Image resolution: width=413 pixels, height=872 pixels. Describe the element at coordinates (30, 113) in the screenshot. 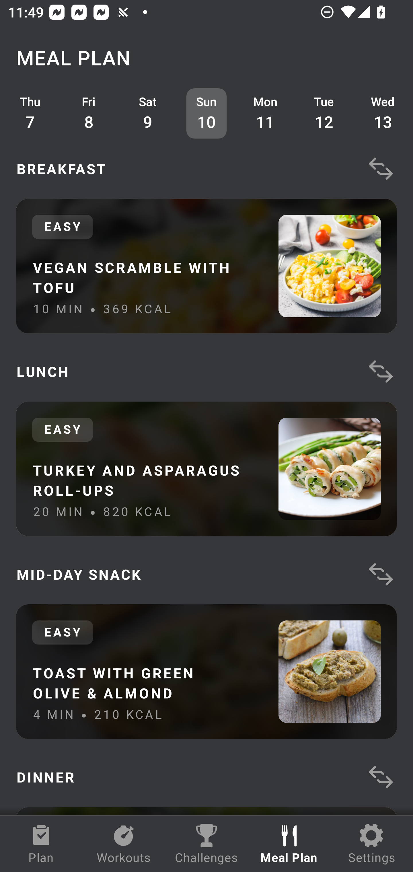

I see `Thu 7` at that location.